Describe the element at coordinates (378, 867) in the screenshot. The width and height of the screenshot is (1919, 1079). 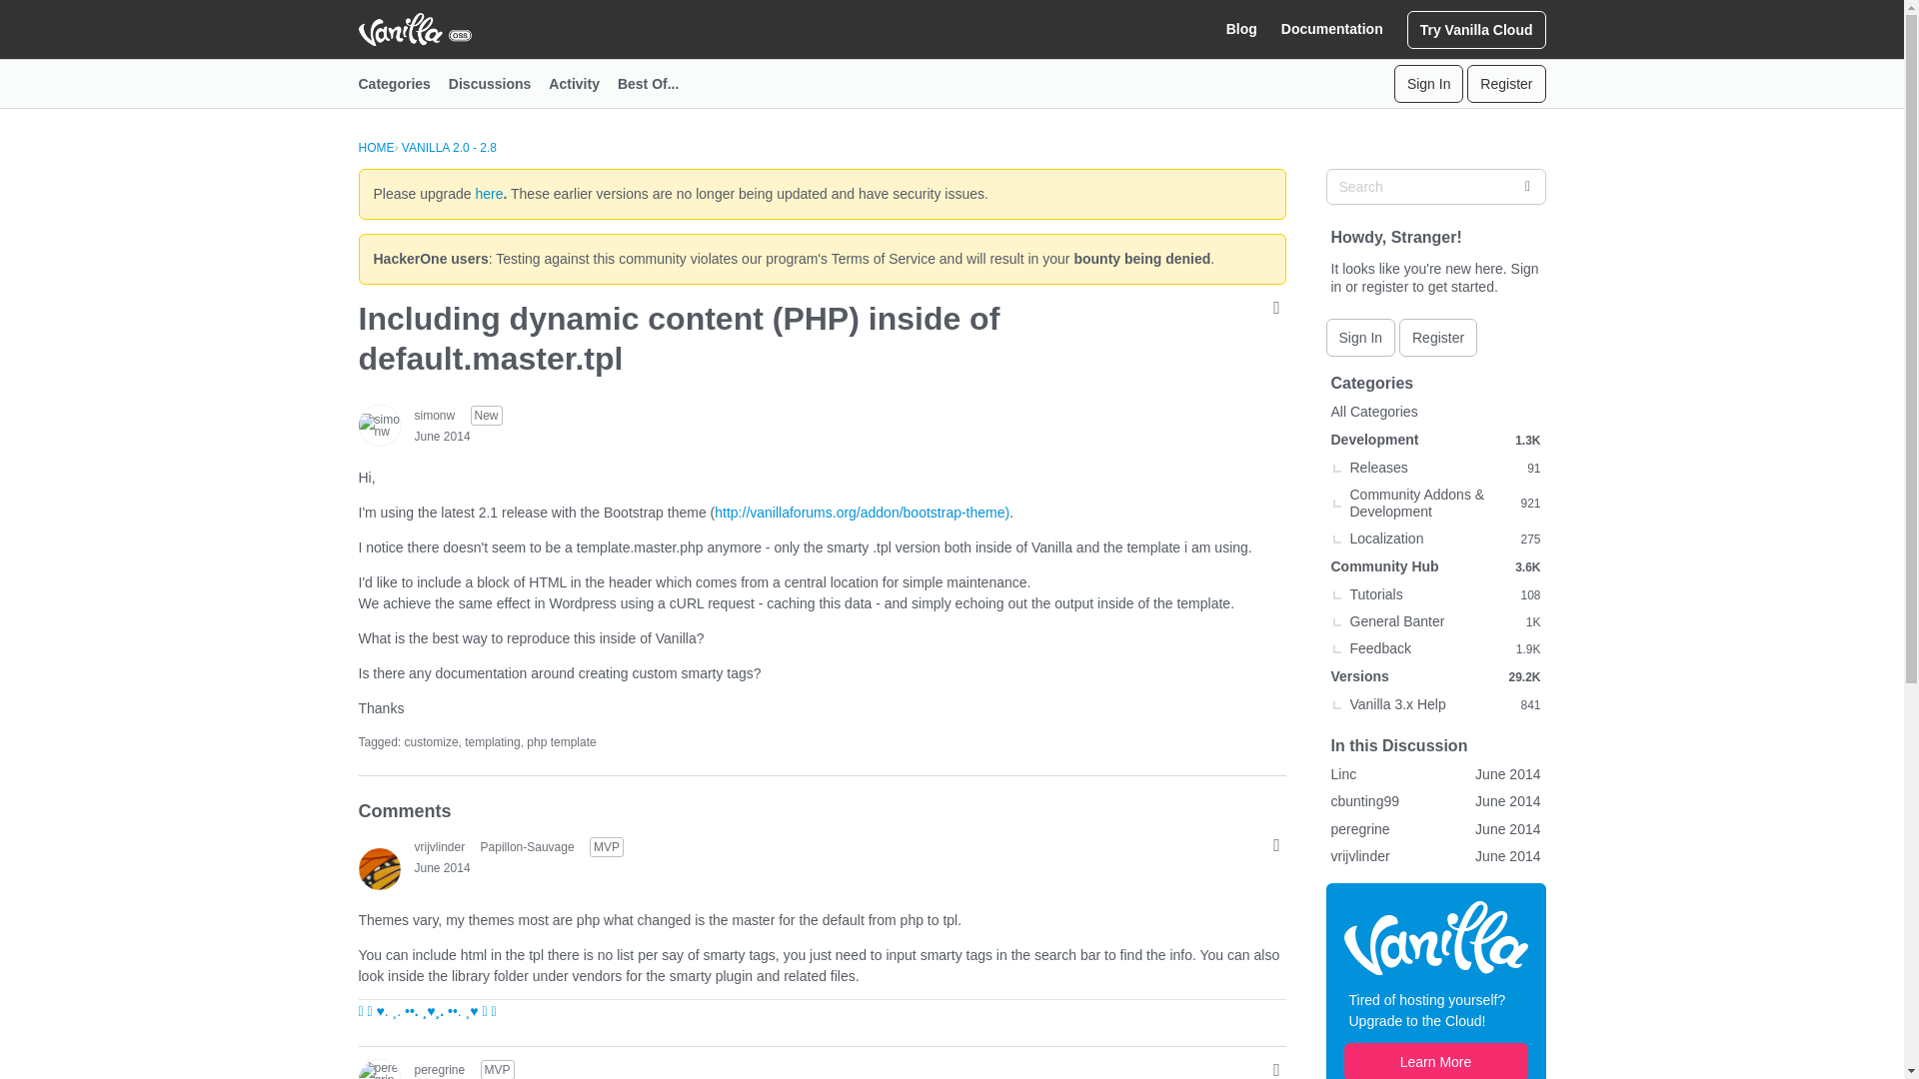
I see `vrijvlinder` at that location.